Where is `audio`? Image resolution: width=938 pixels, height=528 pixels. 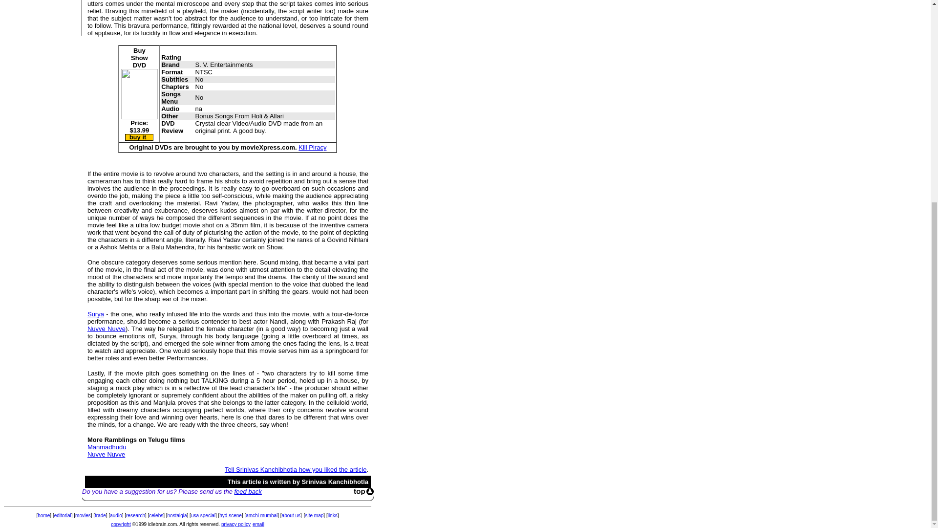
audio is located at coordinates (115, 515).